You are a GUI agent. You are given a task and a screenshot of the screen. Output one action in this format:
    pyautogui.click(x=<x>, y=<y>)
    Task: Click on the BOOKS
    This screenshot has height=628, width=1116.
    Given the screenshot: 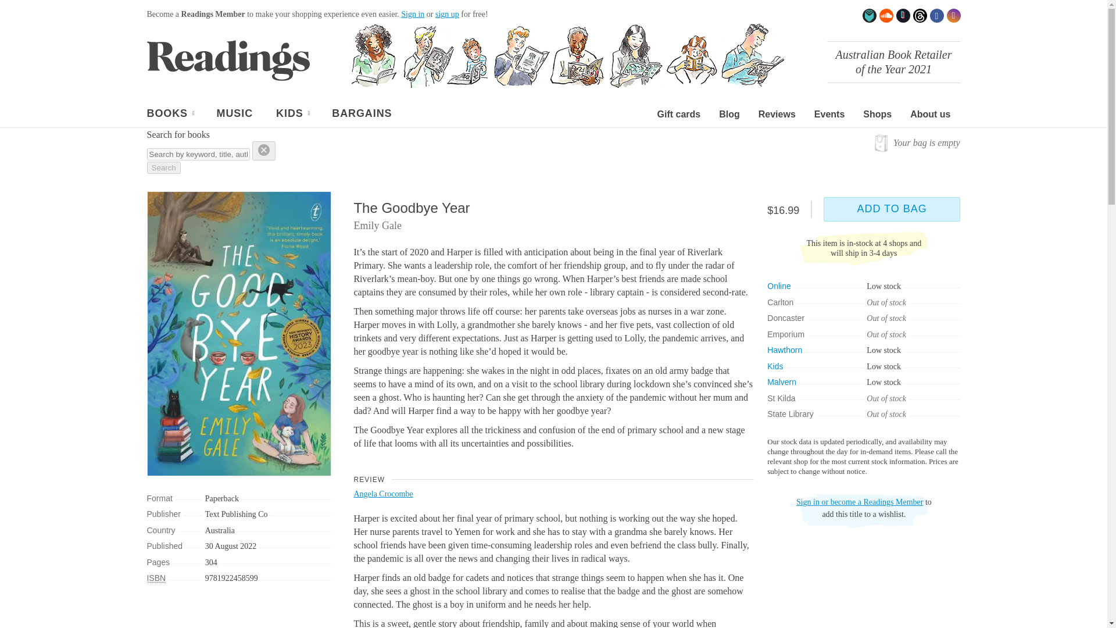 What is the action you would take?
    pyautogui.click(x=170, y=115)
    